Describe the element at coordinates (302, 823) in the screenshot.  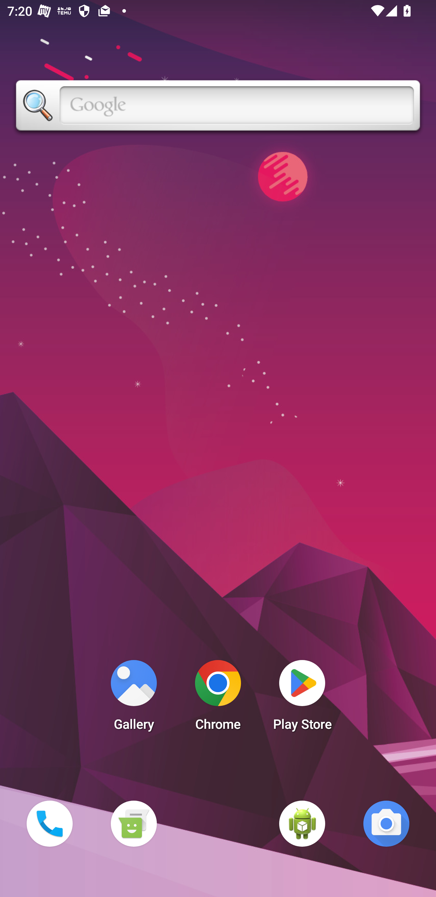
I see `WebView Browser Tester` at that location.